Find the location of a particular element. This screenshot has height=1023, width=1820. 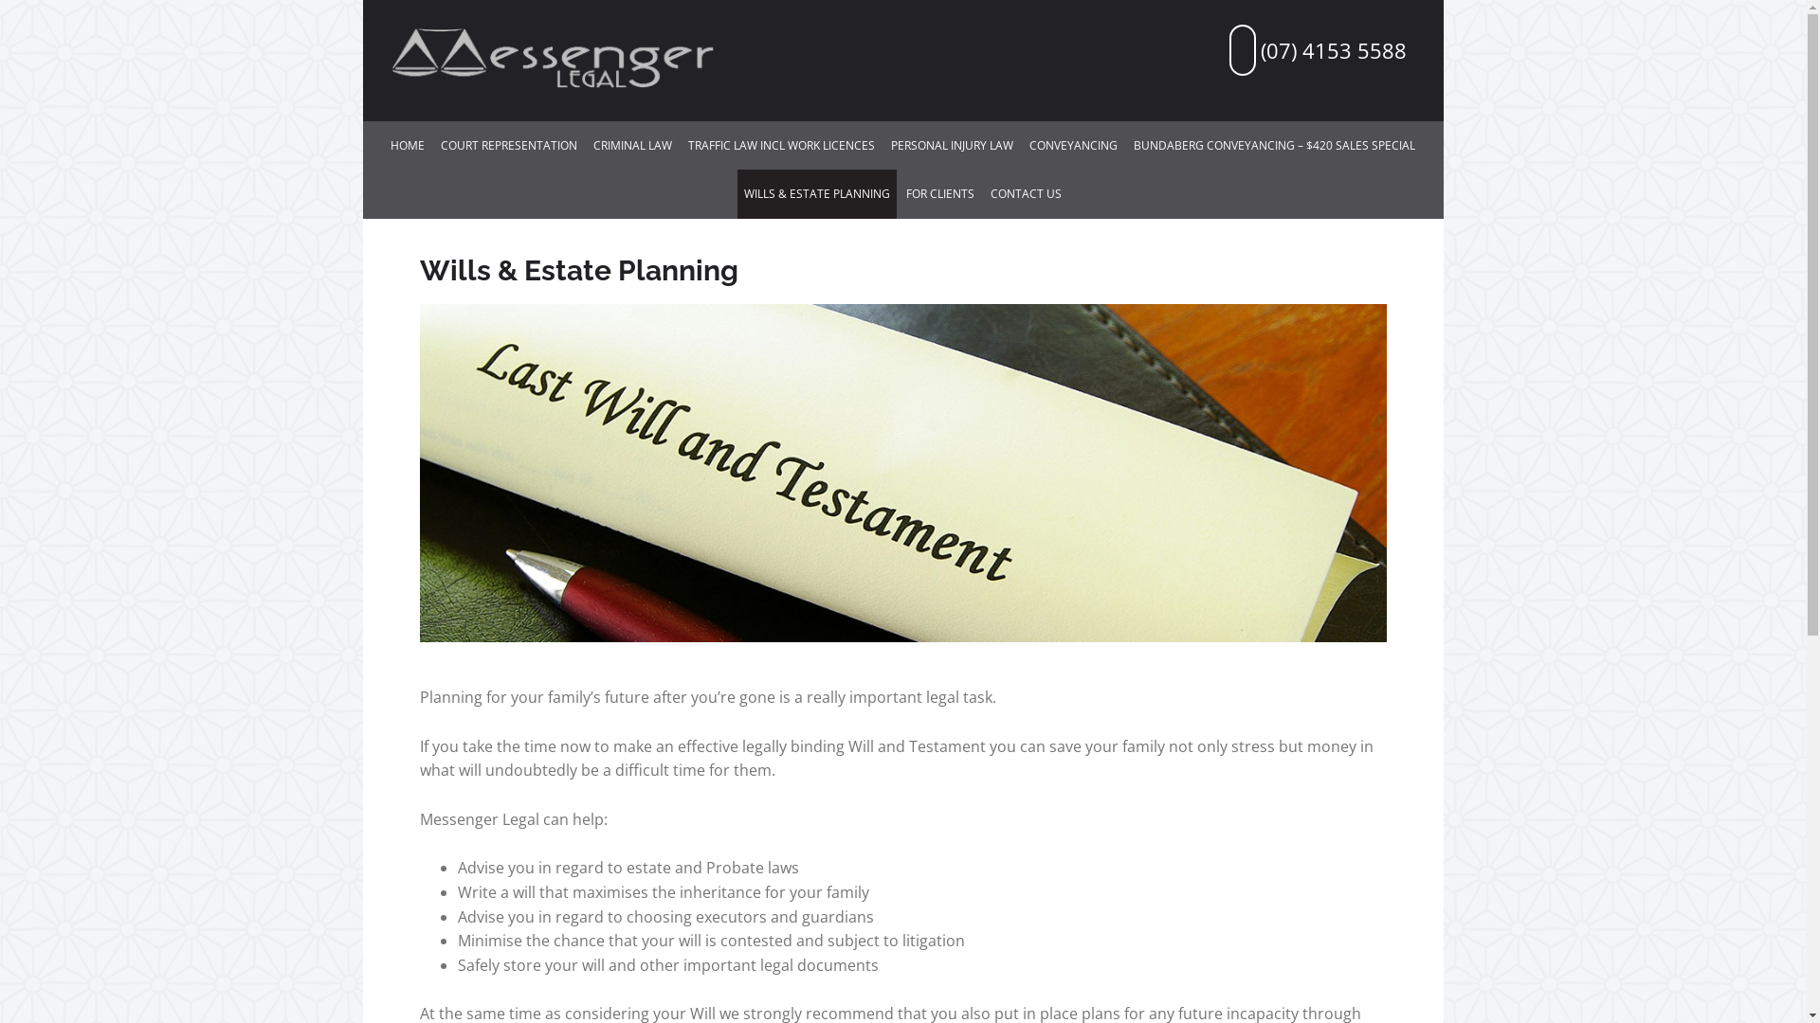

HOME is located at coordinates (408, 146).